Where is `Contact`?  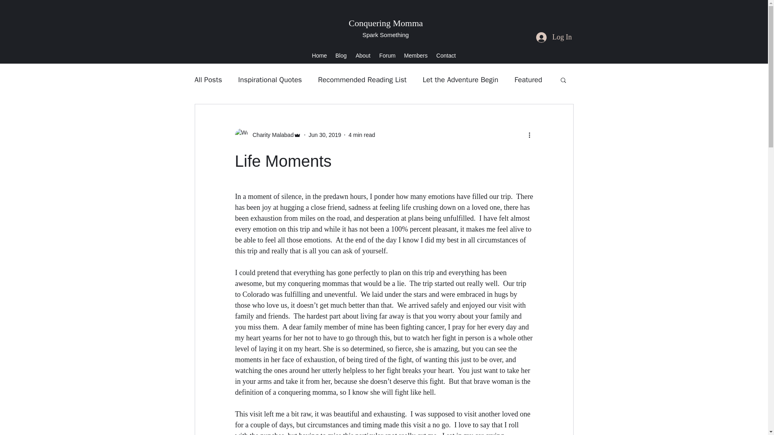
Contact is located at coordinates (446, 56).